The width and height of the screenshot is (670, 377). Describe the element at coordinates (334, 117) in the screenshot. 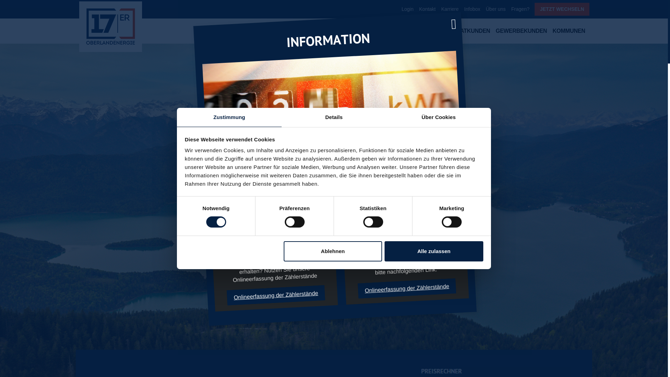

I see `Details` at that location.